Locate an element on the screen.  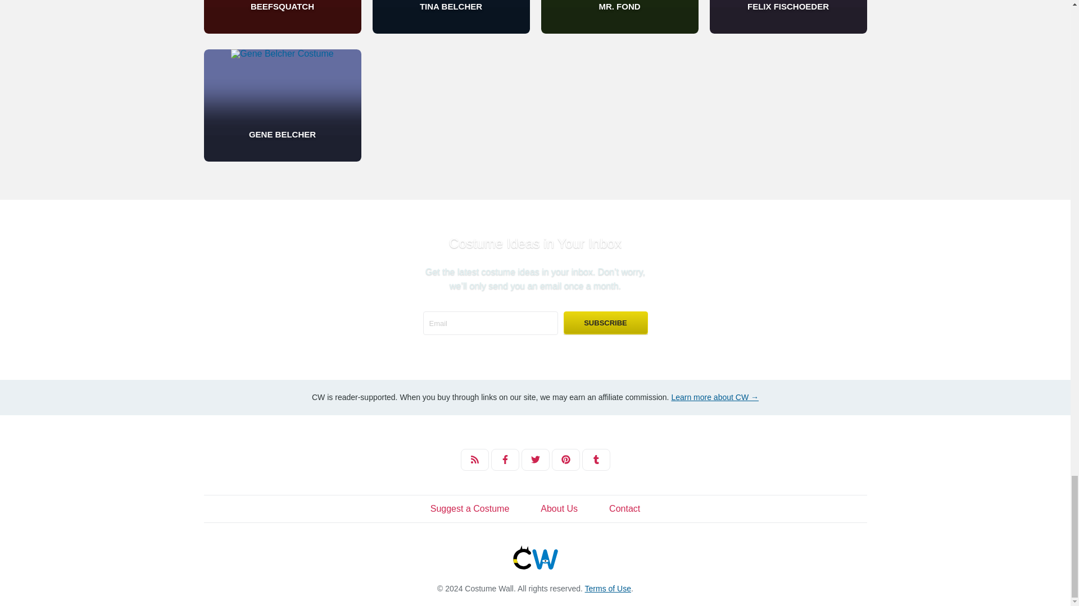
Subscribe is located at coordinates (605, 323).